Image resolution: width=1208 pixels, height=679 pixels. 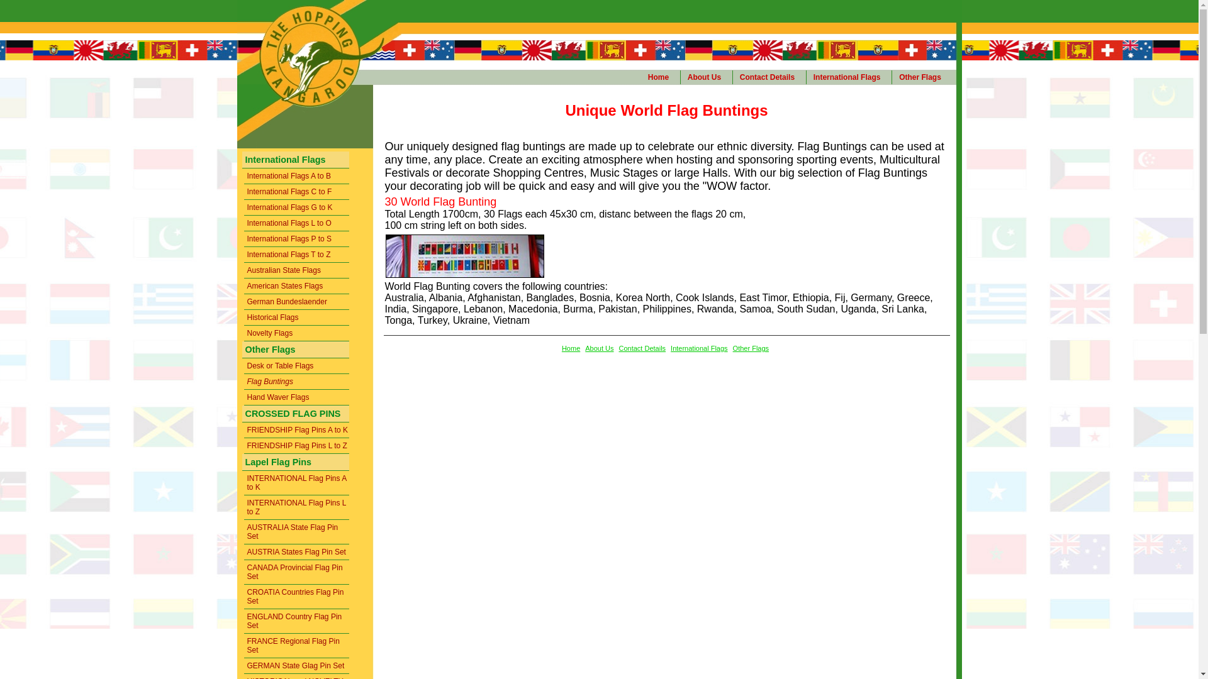 I want to click on FRANCE Regional Flag Pin Set, so click(x=297, y=646).